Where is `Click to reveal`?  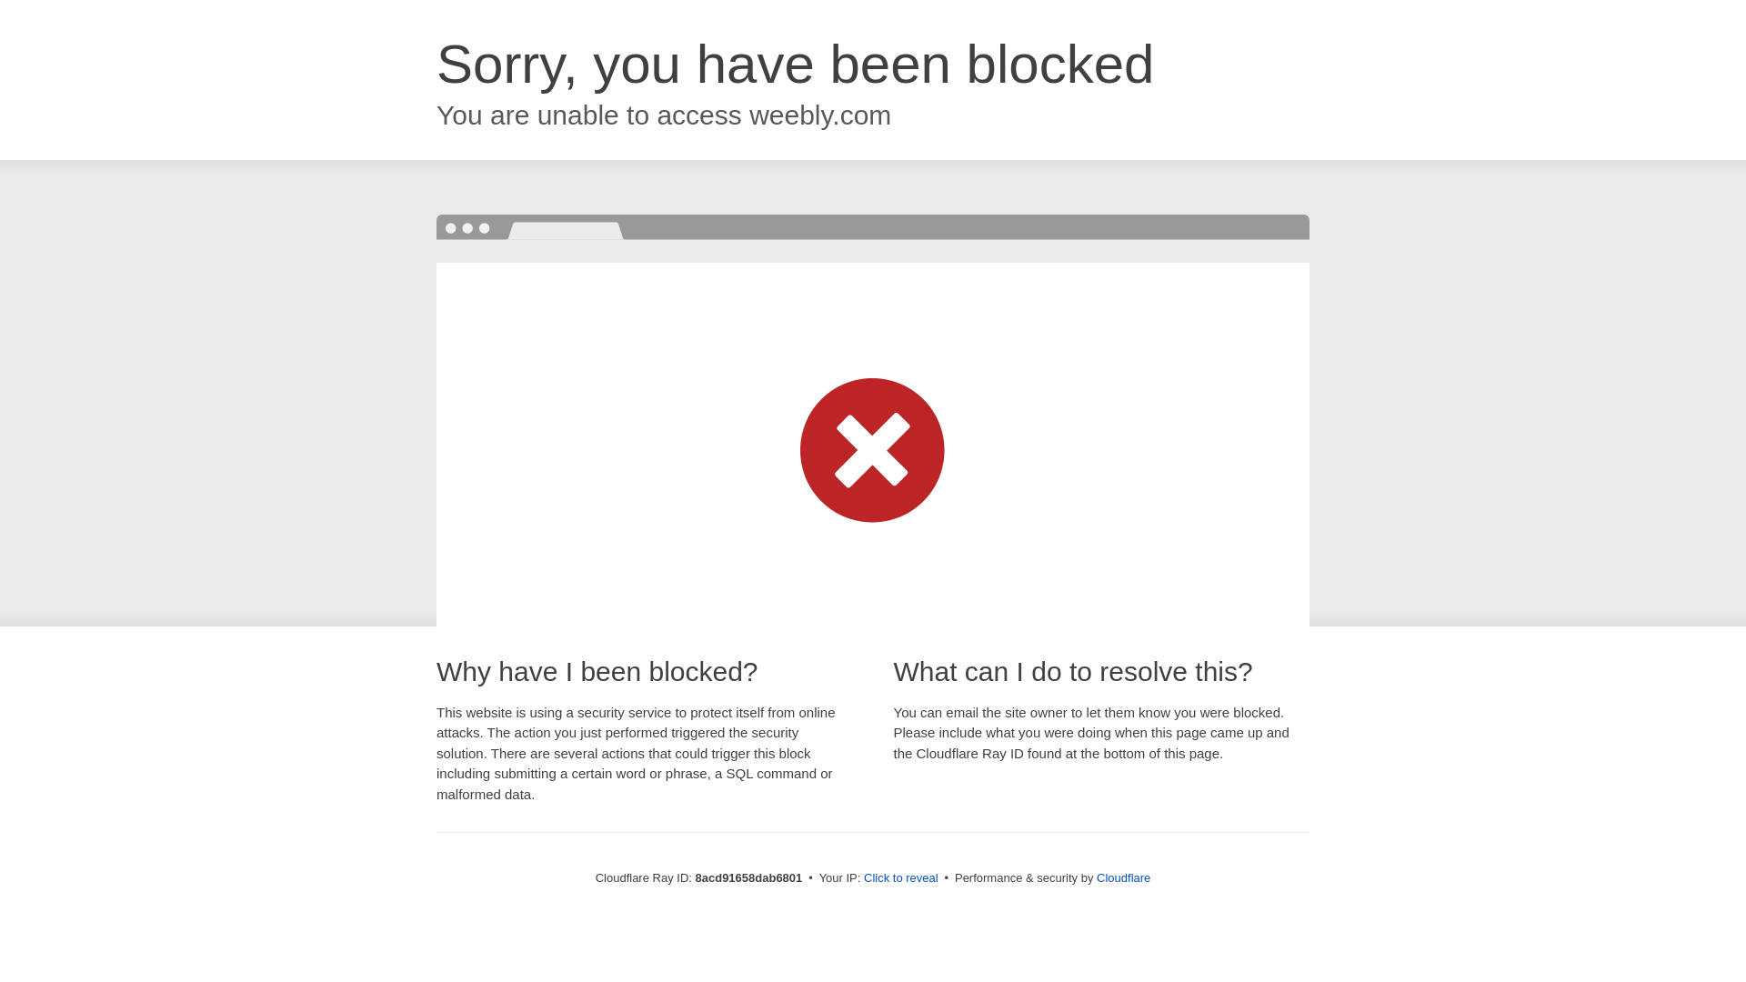 Click to reveal is located at coordinates (901, 878).